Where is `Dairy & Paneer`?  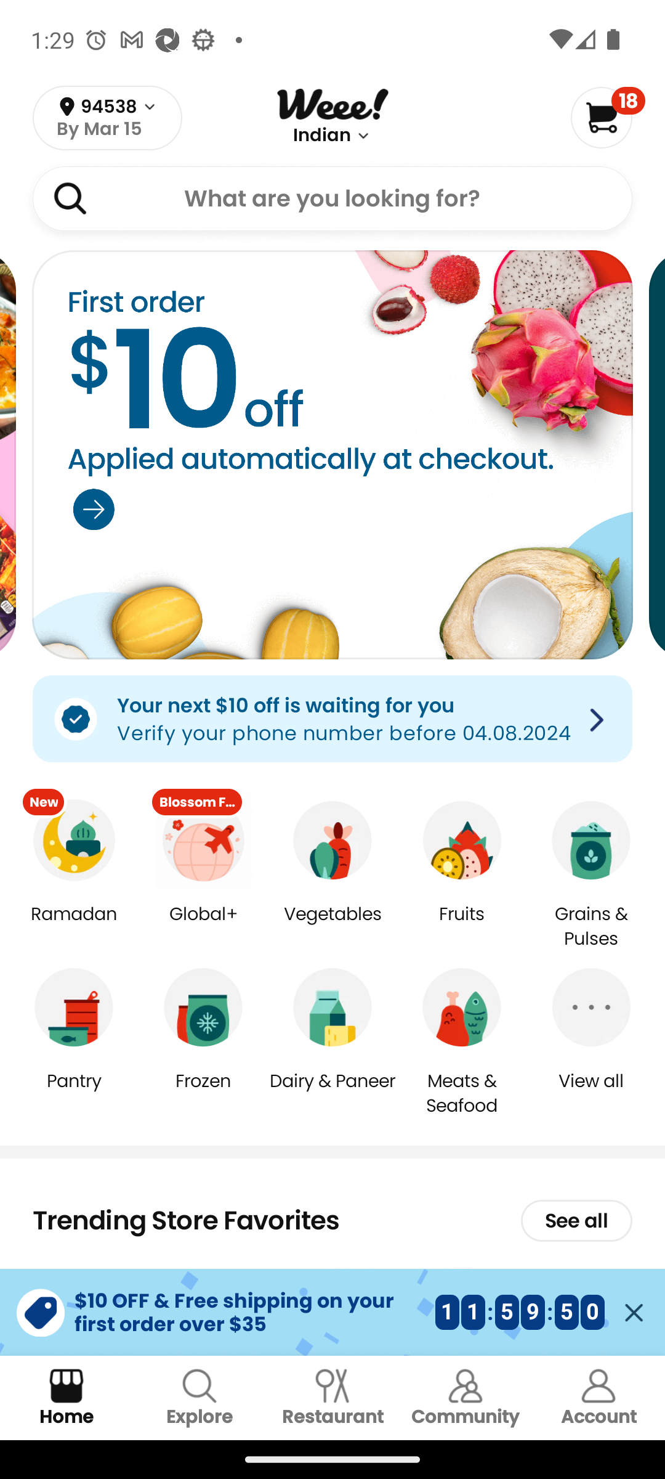 Dairy & Paneer is located at coordinates (332, 1093).